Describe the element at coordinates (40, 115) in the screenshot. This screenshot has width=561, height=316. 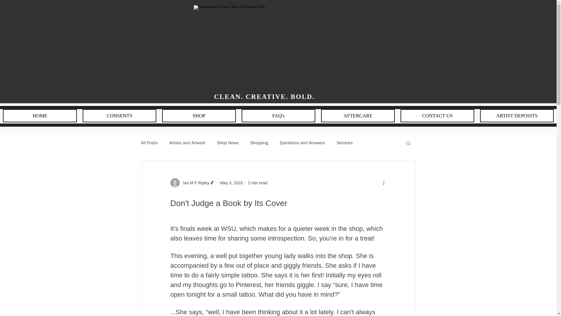
I see `HOME` at that location.